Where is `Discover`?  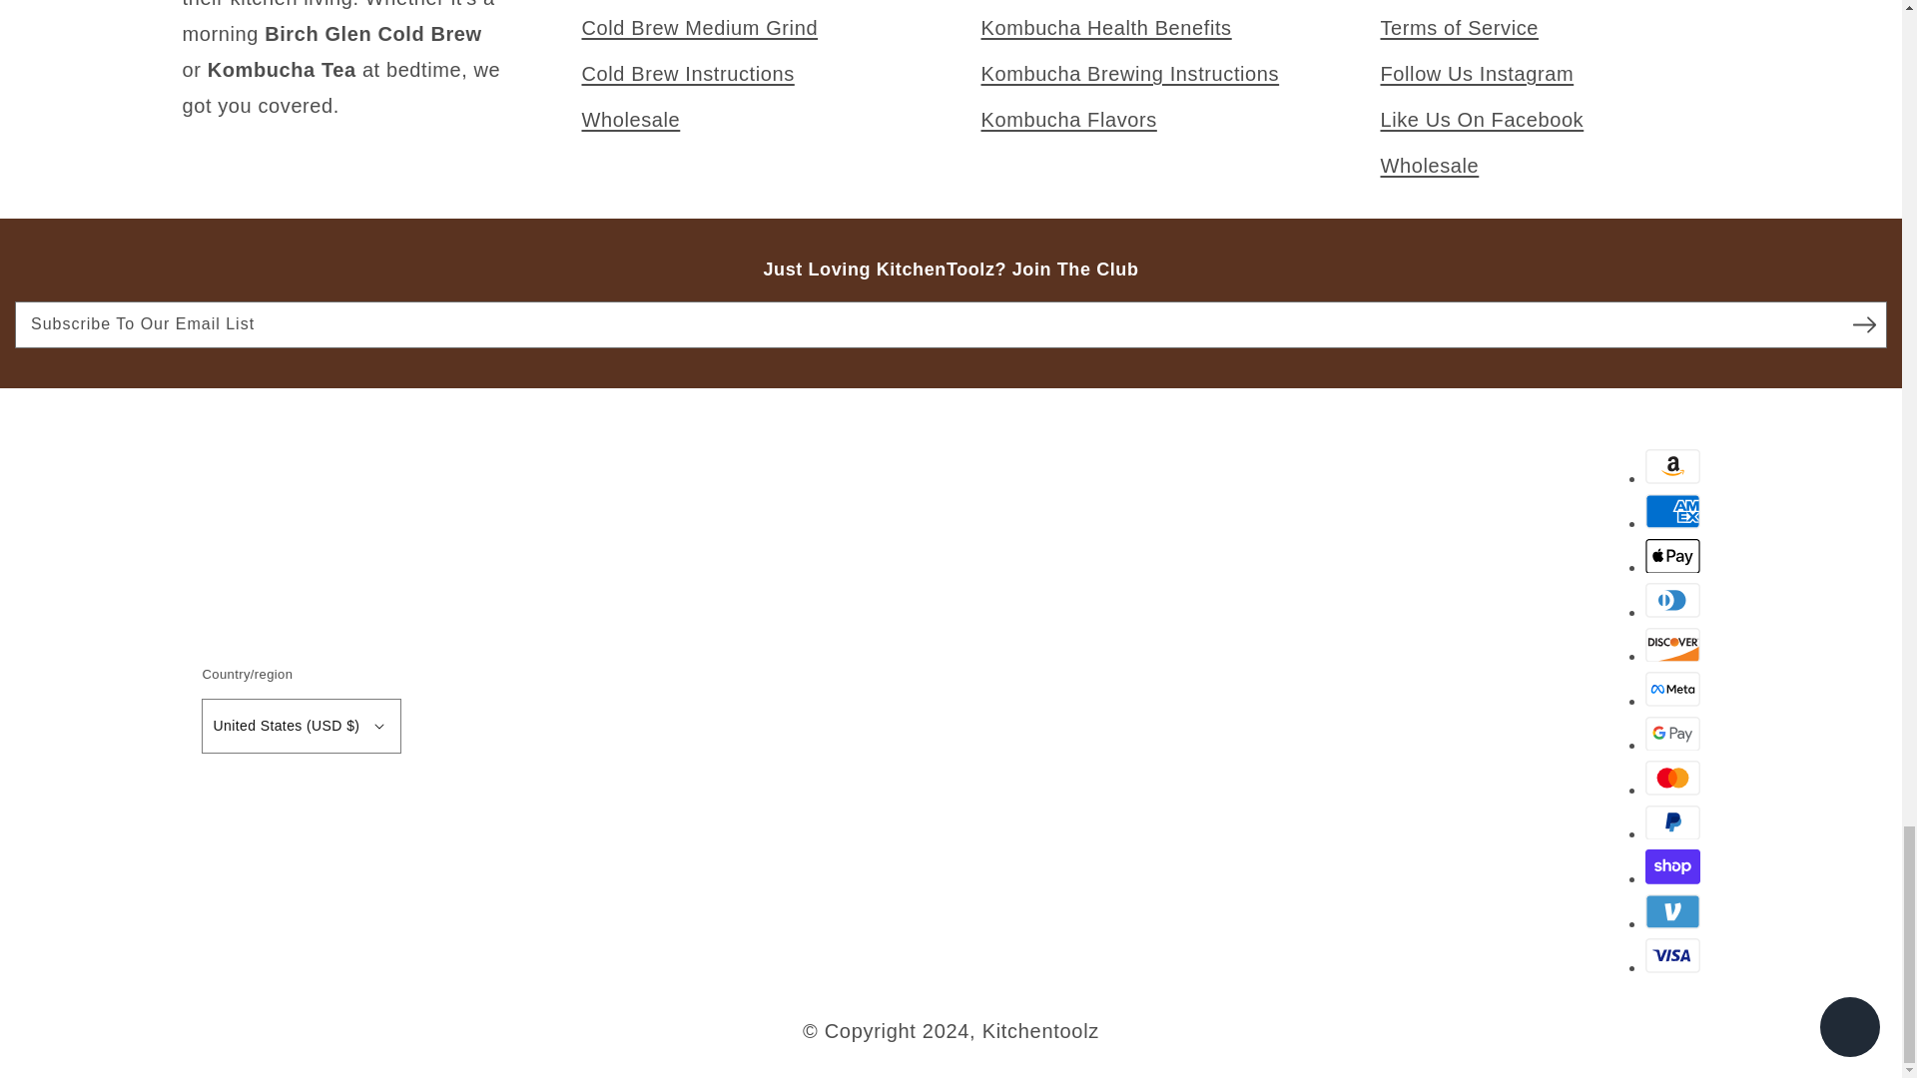
Discover is located at coordinates (1672, 645).